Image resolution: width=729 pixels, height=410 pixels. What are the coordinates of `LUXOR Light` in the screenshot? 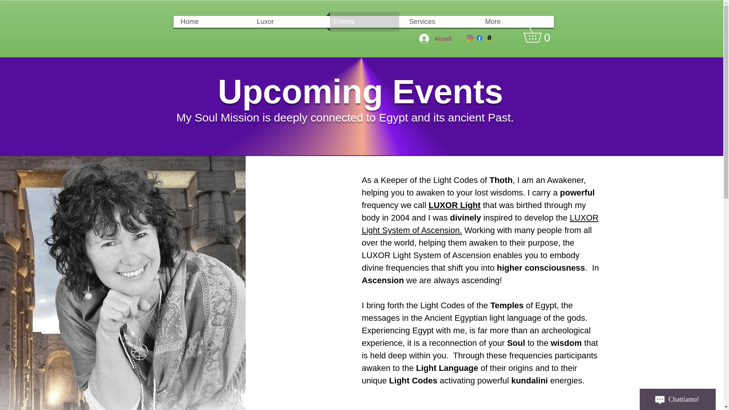 It's located at (454, 205).